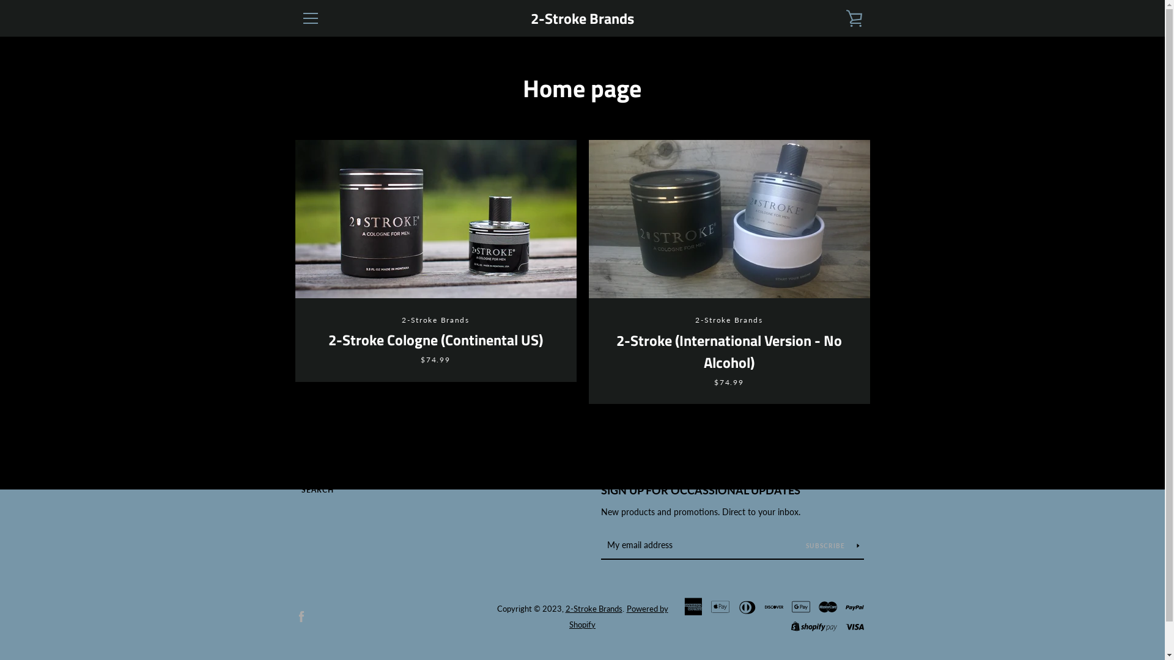 This screenshot has height=660, width=1174. I want to click on Powered by Shopify, so click(619, 617).